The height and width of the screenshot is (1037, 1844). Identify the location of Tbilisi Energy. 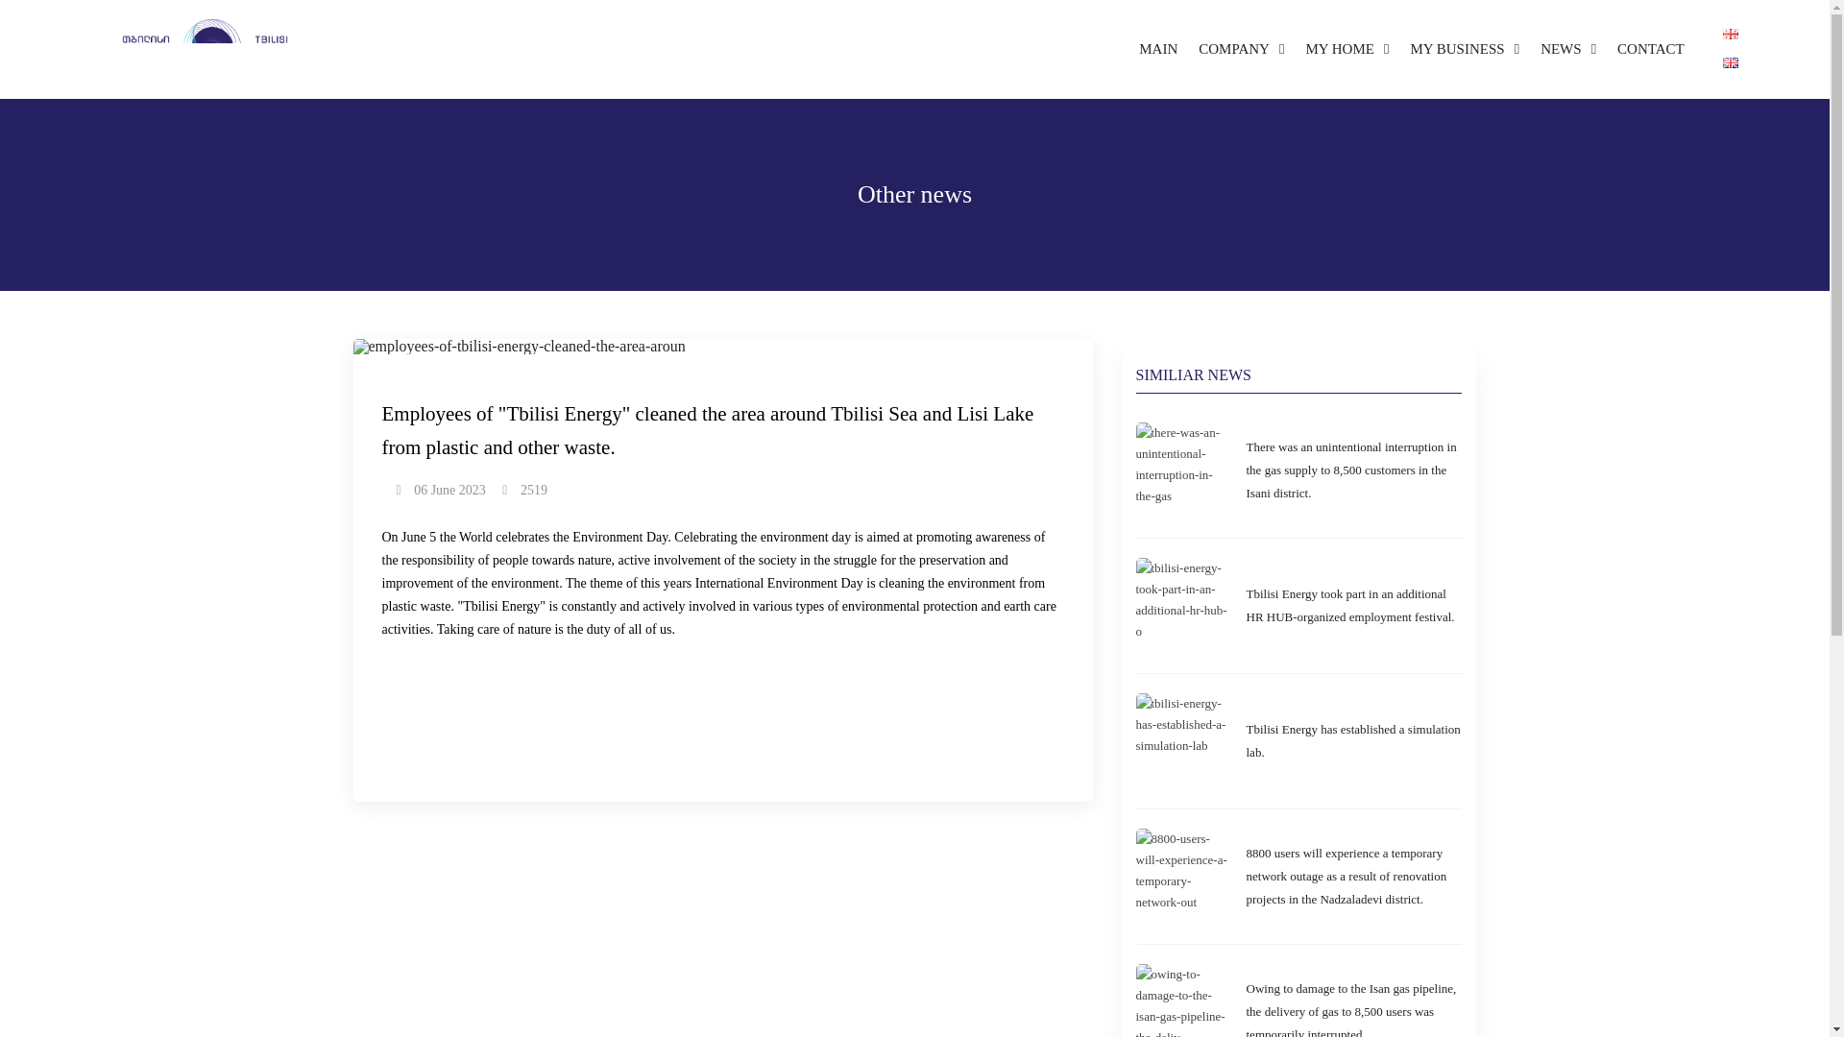
(211, 71).